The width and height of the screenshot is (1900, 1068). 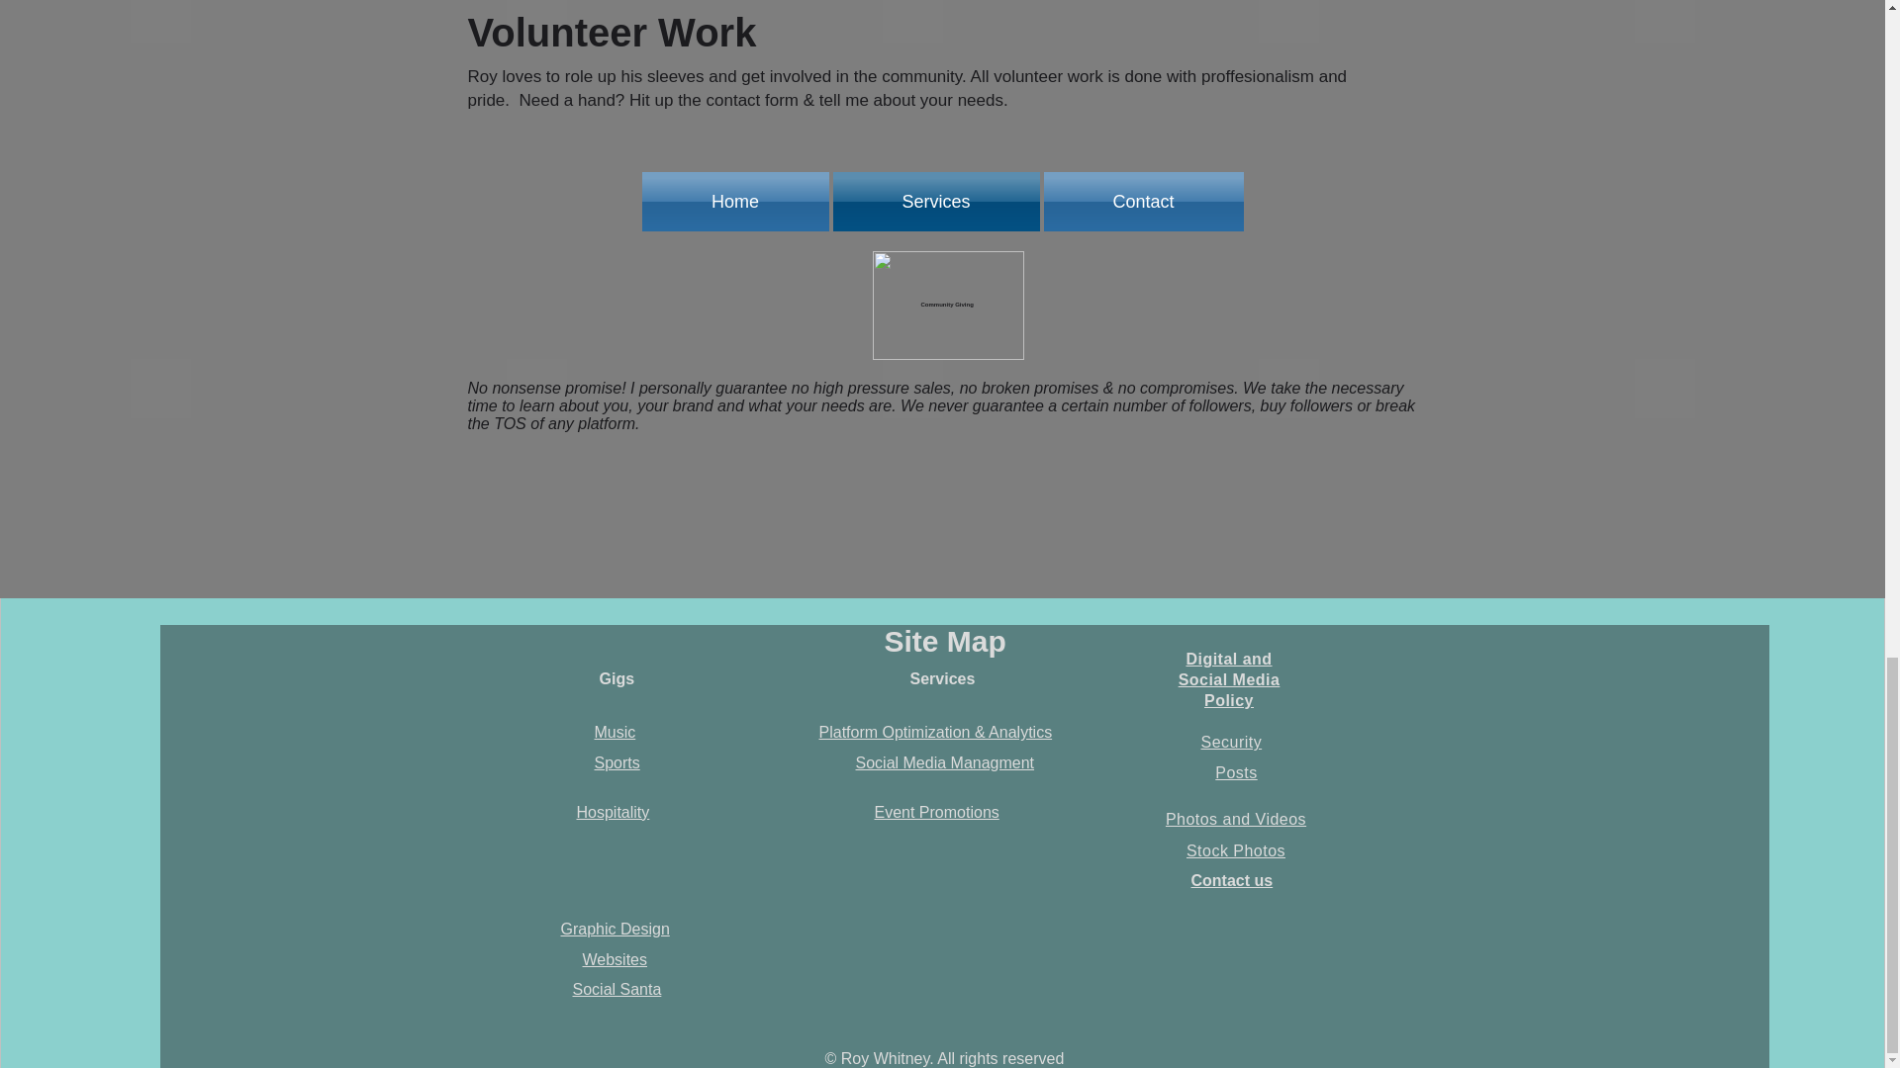 I want to click on Stock Photos, so click(x=1235, y=850).